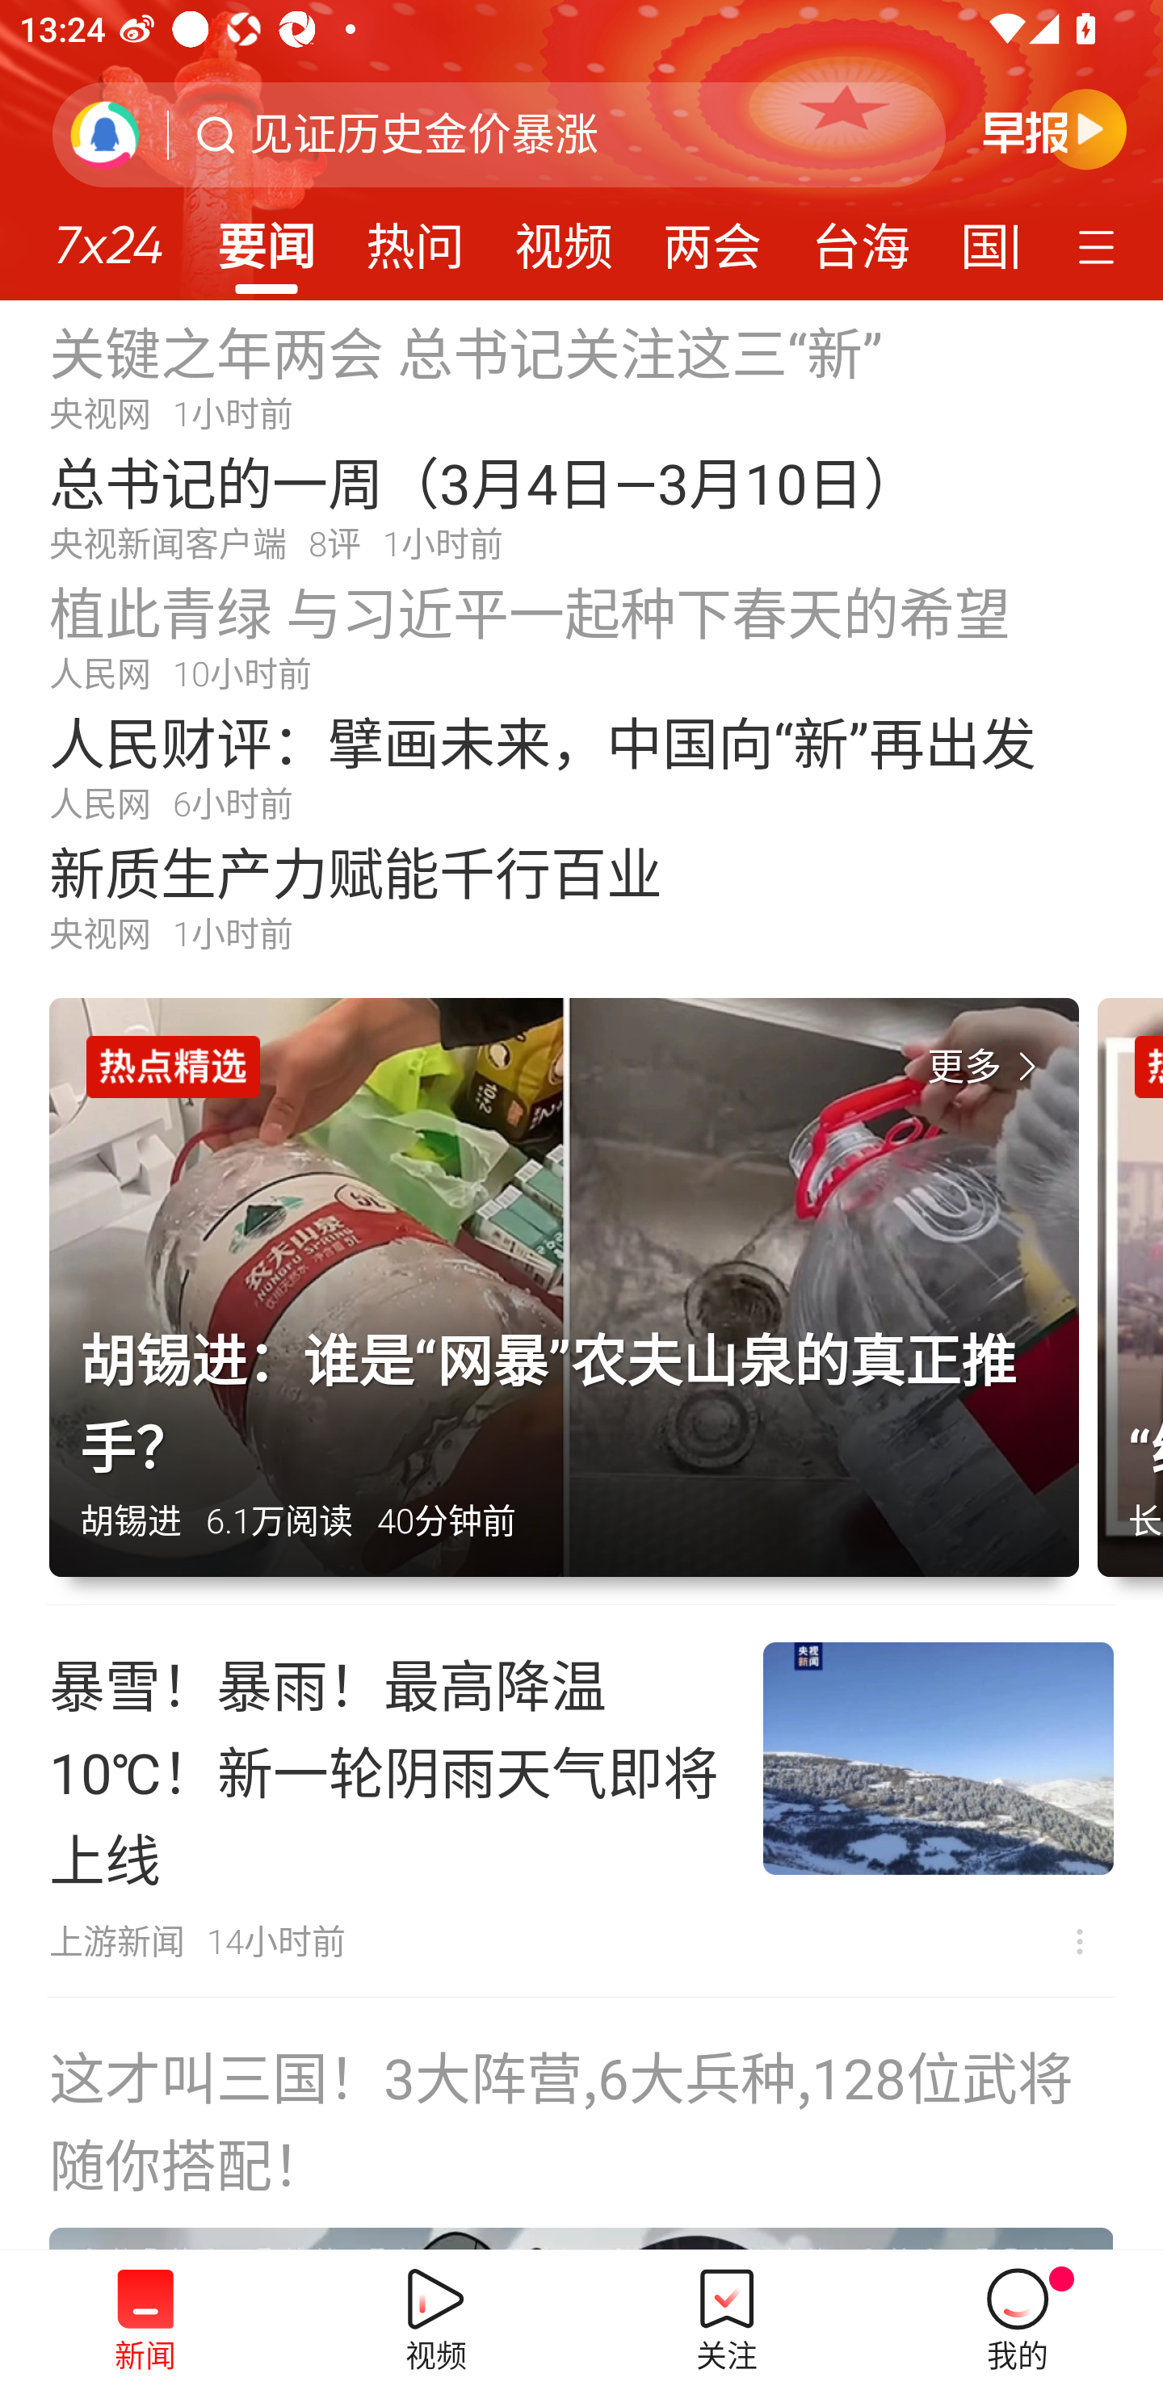 This screenshot has width=1163, height=2390. Describe the element at coordinates (581, 635) in the screenshot. I see `植此青绿 与习近平一起种下春天的希望 人民网 10小时前` at that location.